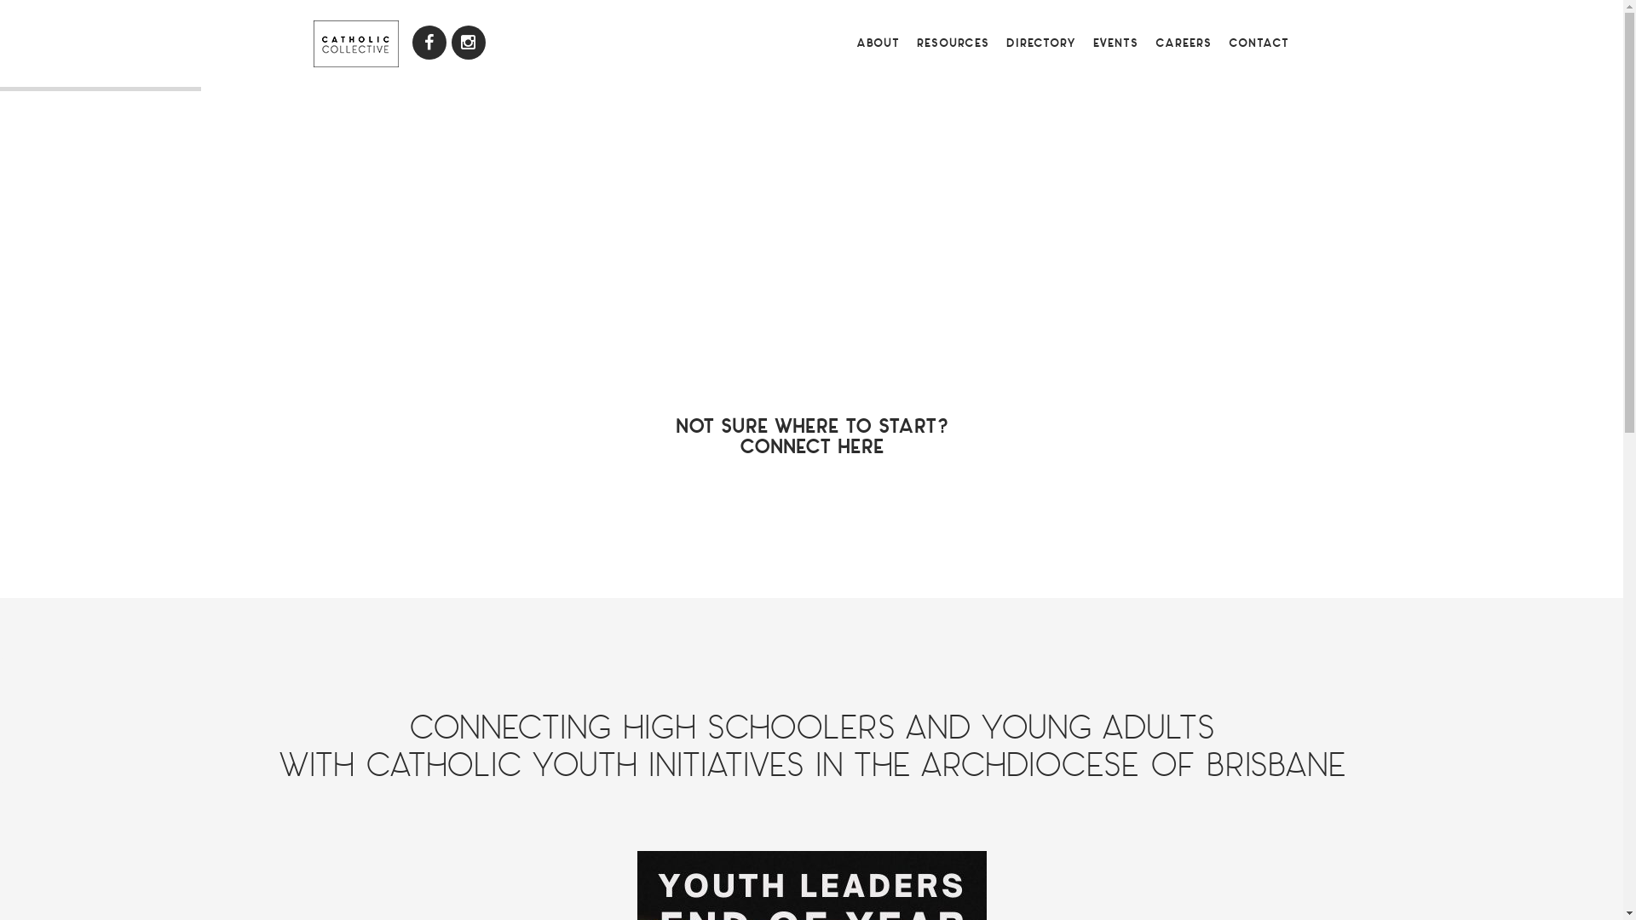 The height and width of the screenshot is (920, 1636). What do you see at coordinates (1115, 43) in the screenshot?
I see `EVENTS` at bounding box center [1115, 43].